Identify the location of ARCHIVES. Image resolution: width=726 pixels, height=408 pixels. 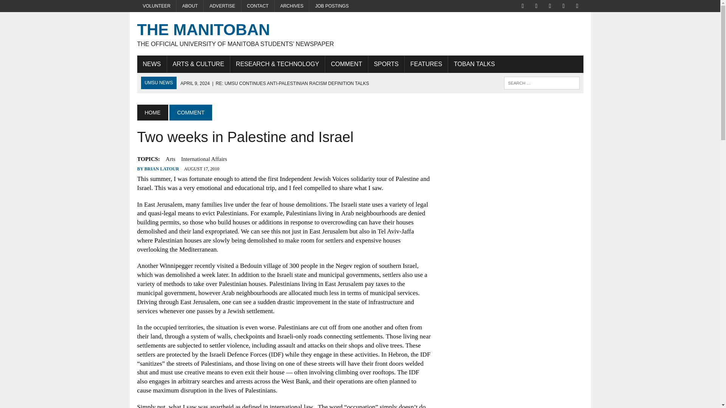
(292, 6).